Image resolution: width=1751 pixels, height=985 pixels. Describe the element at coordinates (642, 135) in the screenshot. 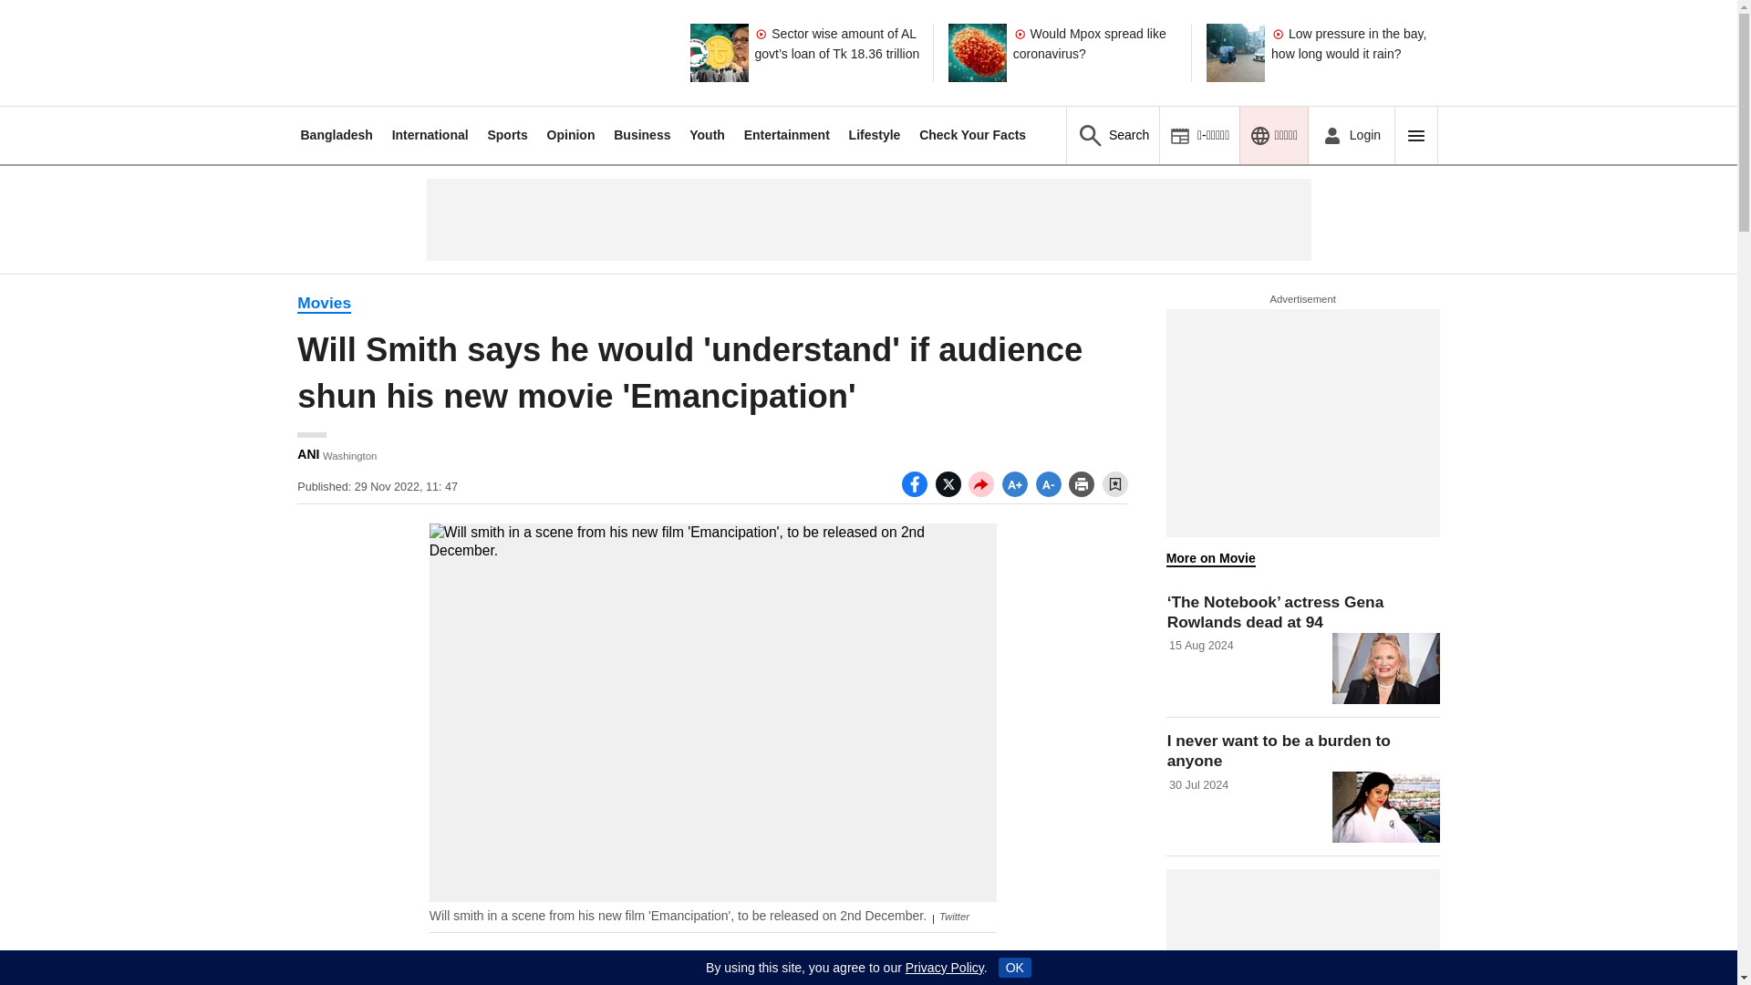

I see `Business` at that location.